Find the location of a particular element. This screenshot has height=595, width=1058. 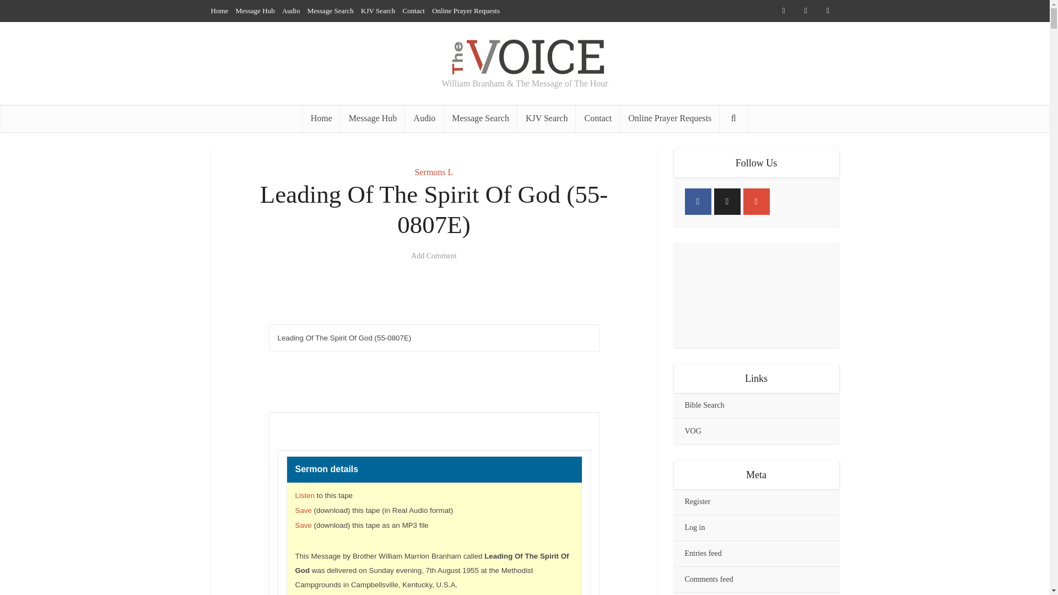

Listen is located at coordinates (305, 496).